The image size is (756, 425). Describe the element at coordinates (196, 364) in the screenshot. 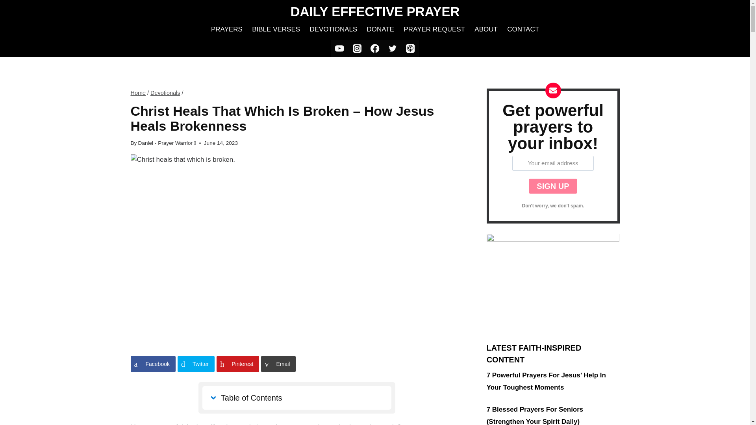

I see `Twitter` at that location.